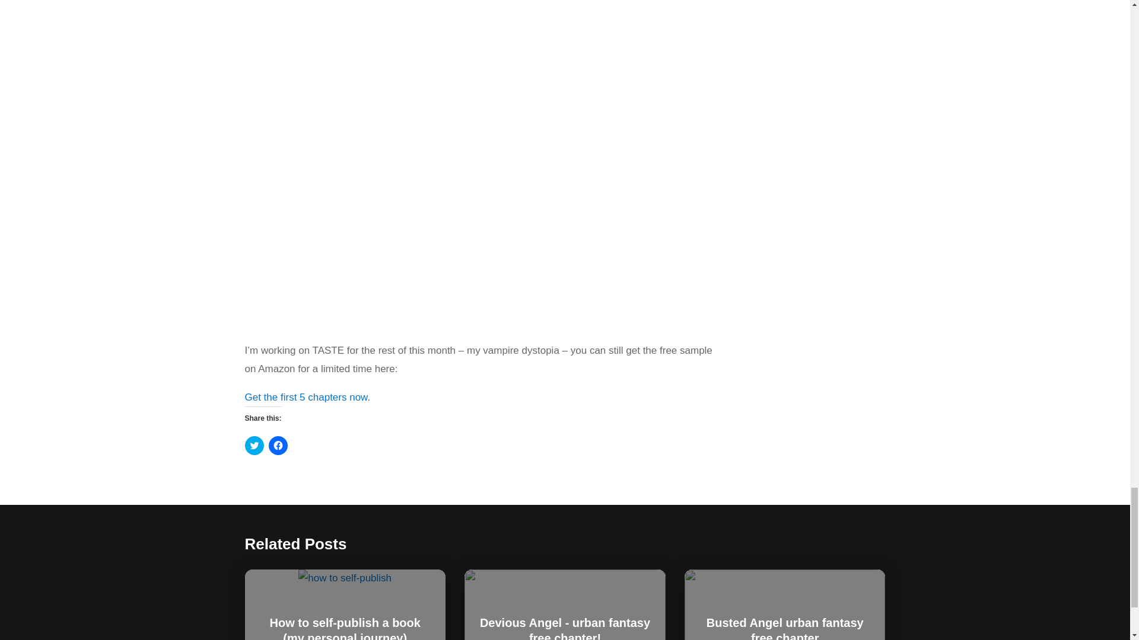 The height and width of the screenshot is (640, 1139). What do you see at coordinates (565, 628) in the screenshot?
I see `Devious Angel - urban fantasy free chapter!` at bounding box center [565, 628].